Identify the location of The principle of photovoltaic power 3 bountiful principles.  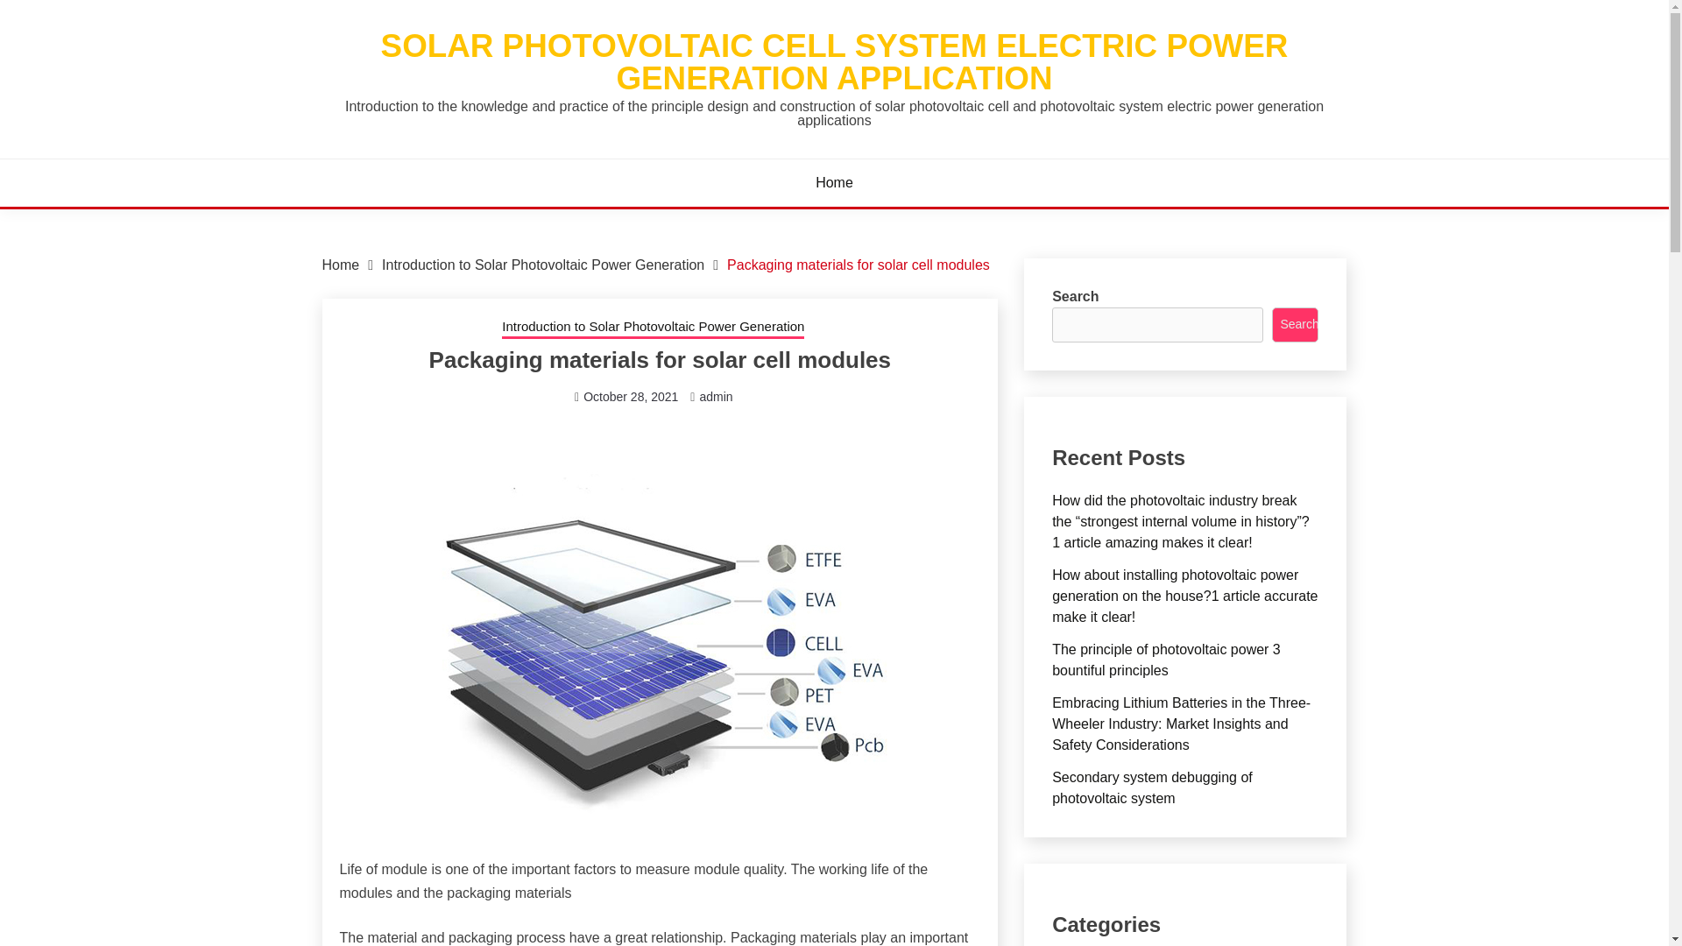
(1166, 660).